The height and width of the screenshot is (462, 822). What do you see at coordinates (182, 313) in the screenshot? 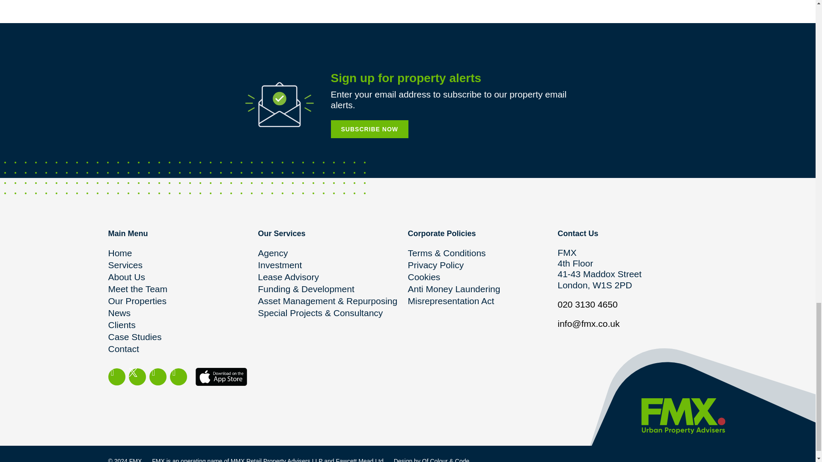
I see `News` at bounding box center [182, 313].